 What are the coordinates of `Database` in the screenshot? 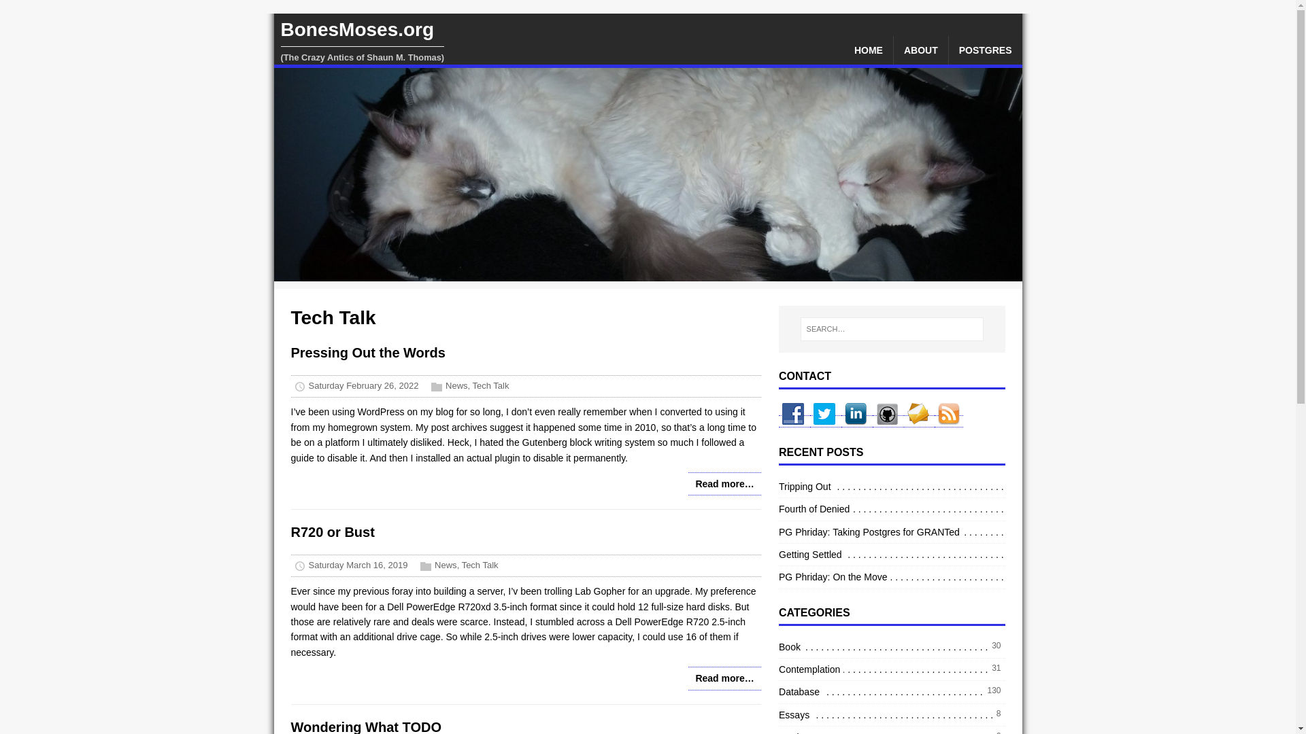 It's located at (800, 692).